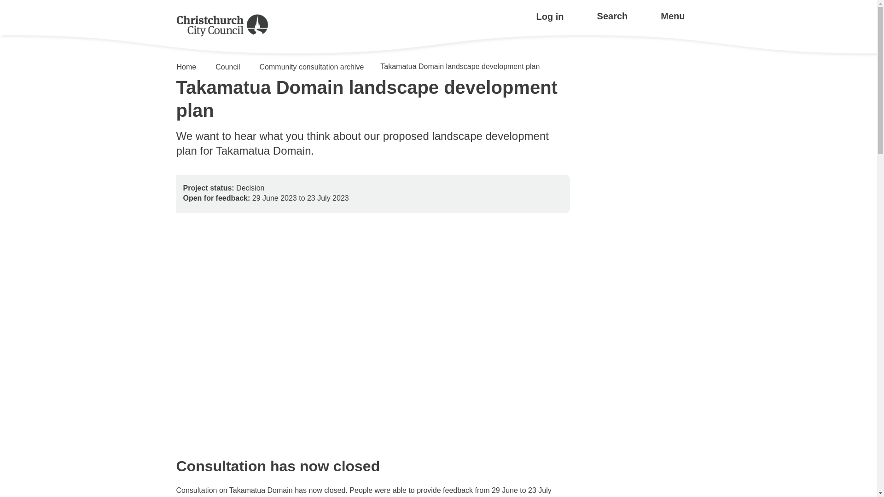  Describe the element at coordinates (222, 26) in the screenshot. I see `Christchurch City Council logo` at that location.